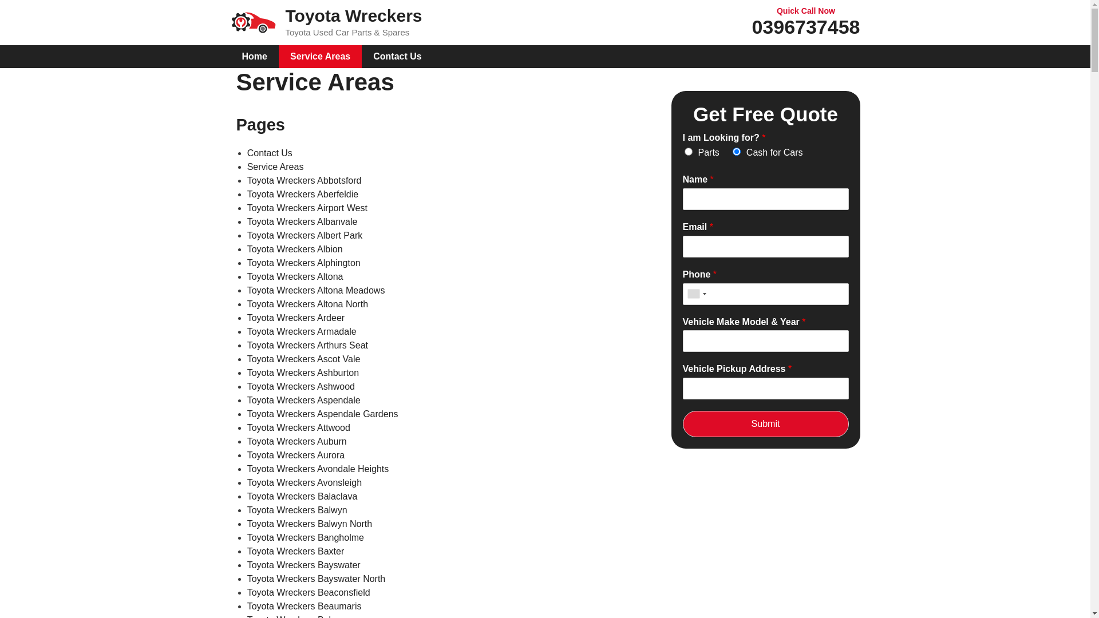 The width and height of the screenshot is (1099, 618). What do you see at coordinates (304, 401) in the screenshot?
I see `Toyota Wreckers Aspendale` at bounding box center [304, 401].